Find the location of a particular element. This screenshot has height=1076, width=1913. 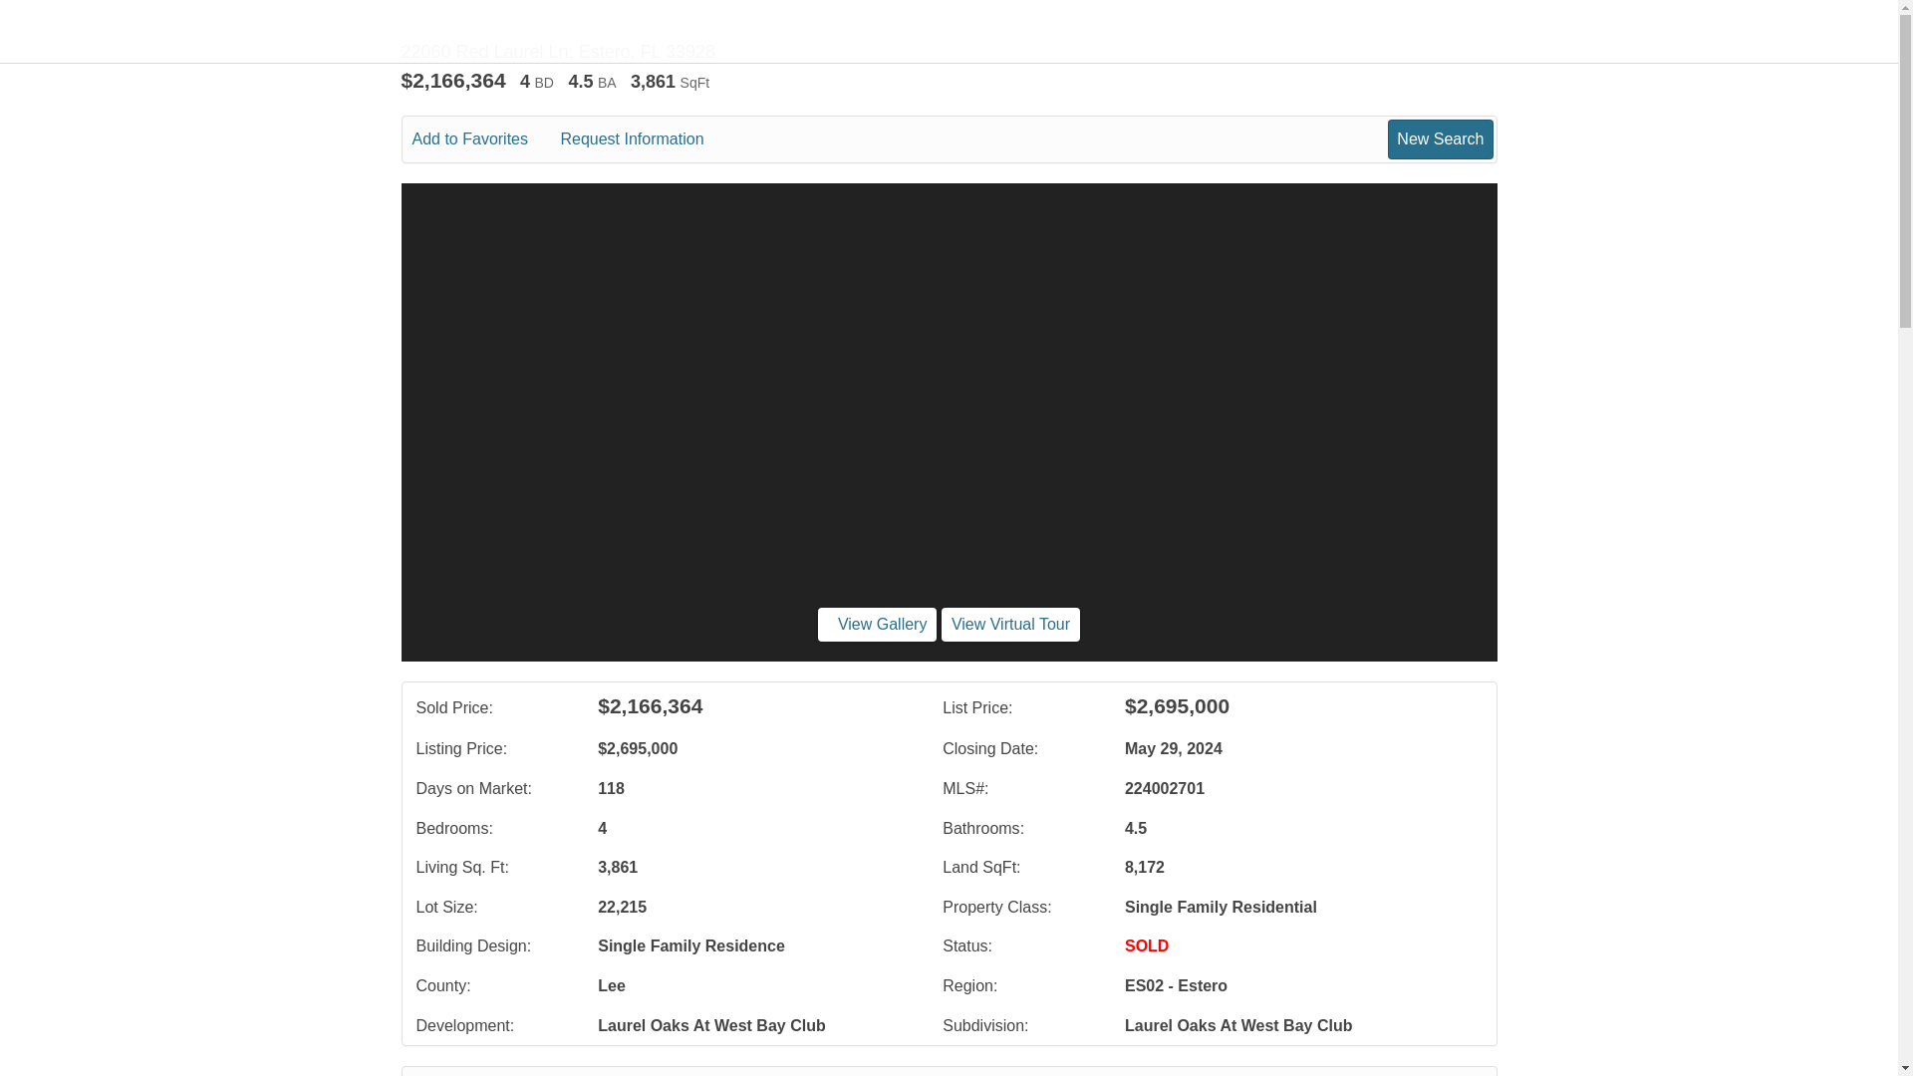

View Virtual Tour is located at coordinates (1010, 624).